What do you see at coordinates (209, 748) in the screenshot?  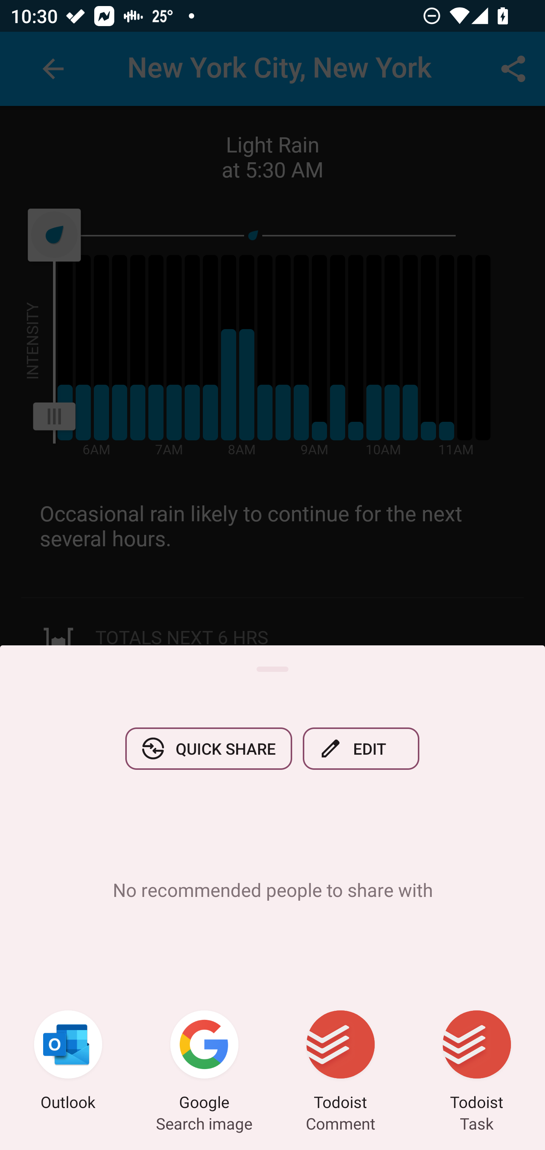 I see `QUICK SHARE` at bounding box center [209, 748].